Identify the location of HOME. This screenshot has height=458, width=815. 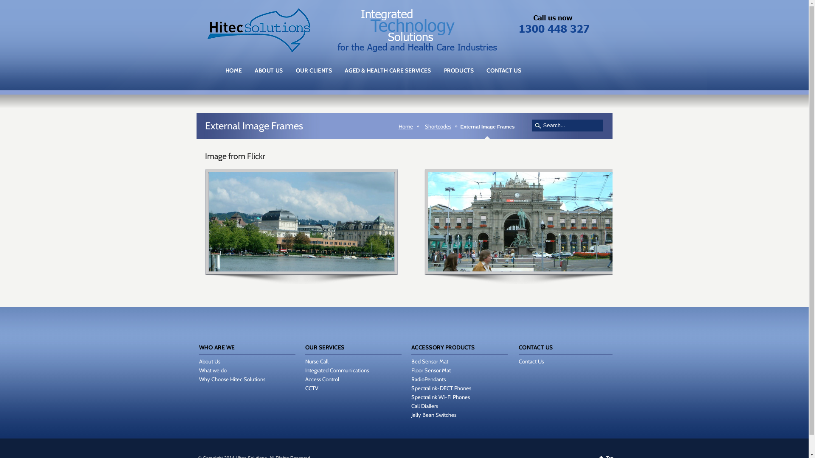
(233, 75).